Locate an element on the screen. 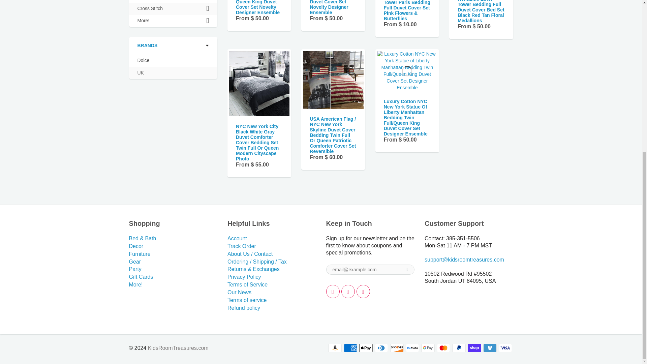  PayPal is located at coordinates (459, 348).